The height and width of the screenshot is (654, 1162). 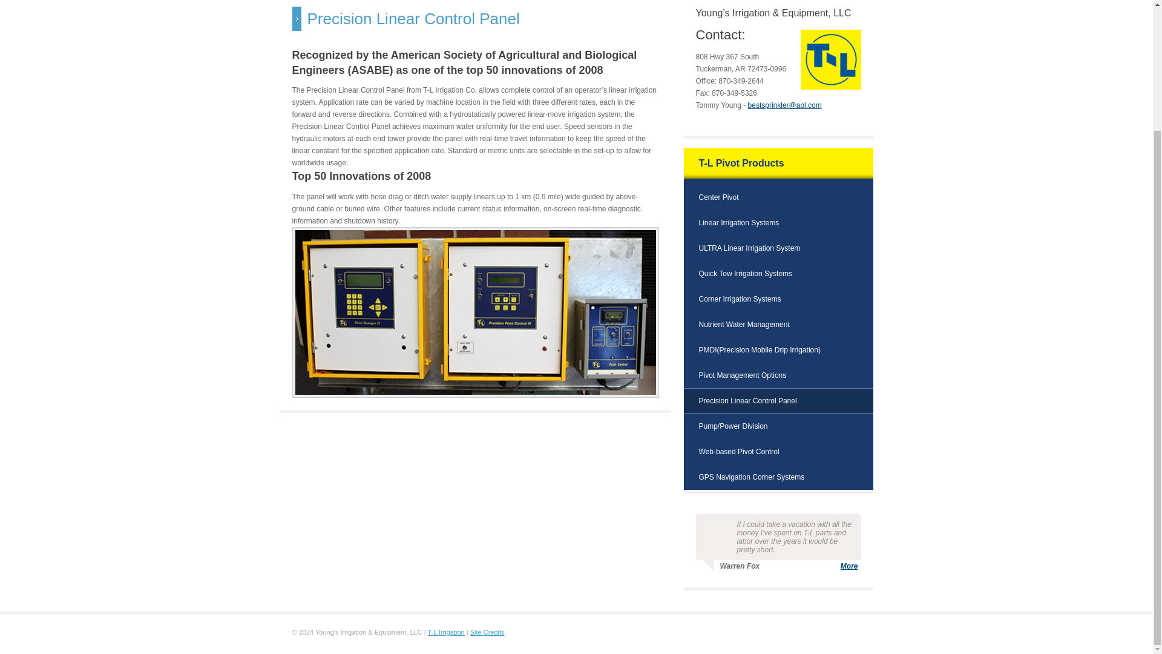 What do you see at coordinates (740, 302) in the screenshot?
I see `Corner Irrigation Systems` at bounding box center [740, 302].